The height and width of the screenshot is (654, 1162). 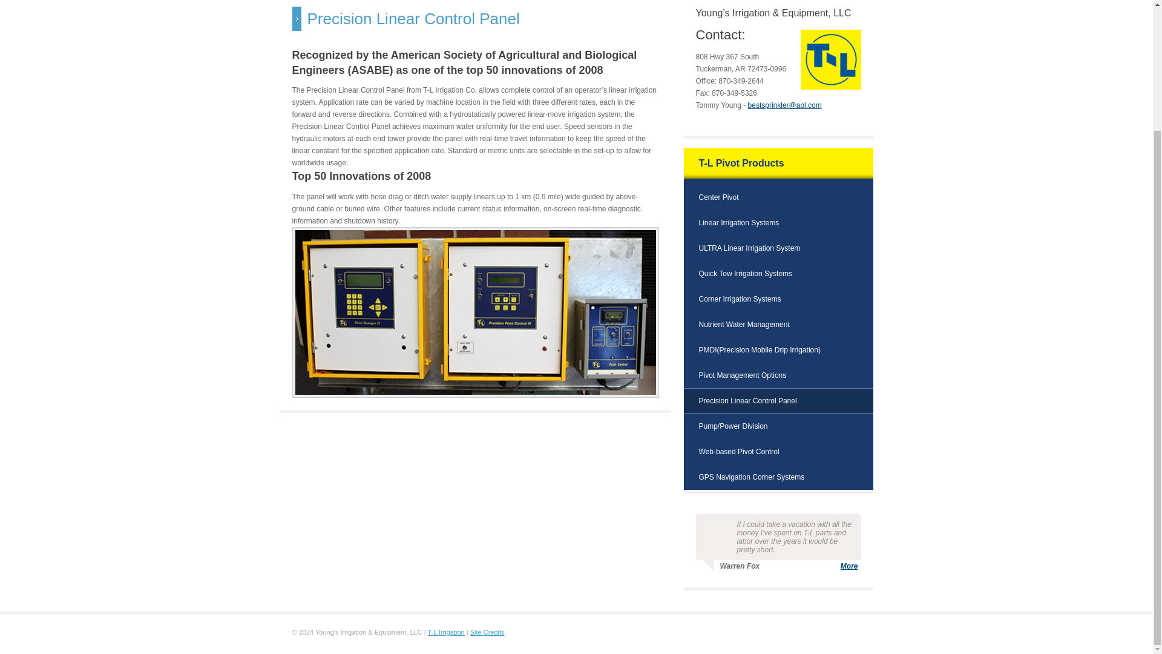 What do you see at coordinates (740, 302) in the screenshot?
I see `Corner Irrigation Systems` at bounding box center [740, 302].